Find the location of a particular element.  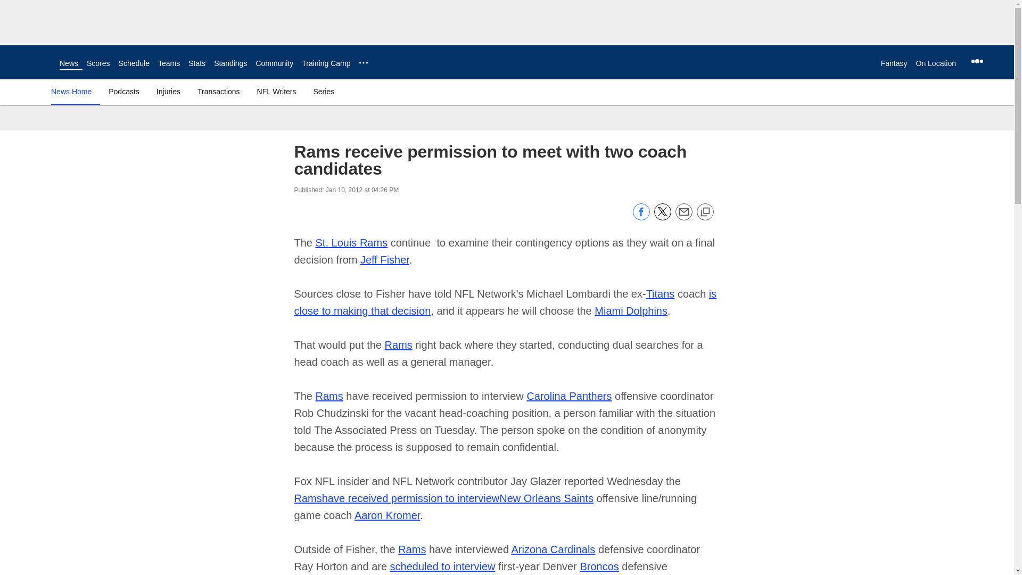

Stats is located at coordinates (196, 63).